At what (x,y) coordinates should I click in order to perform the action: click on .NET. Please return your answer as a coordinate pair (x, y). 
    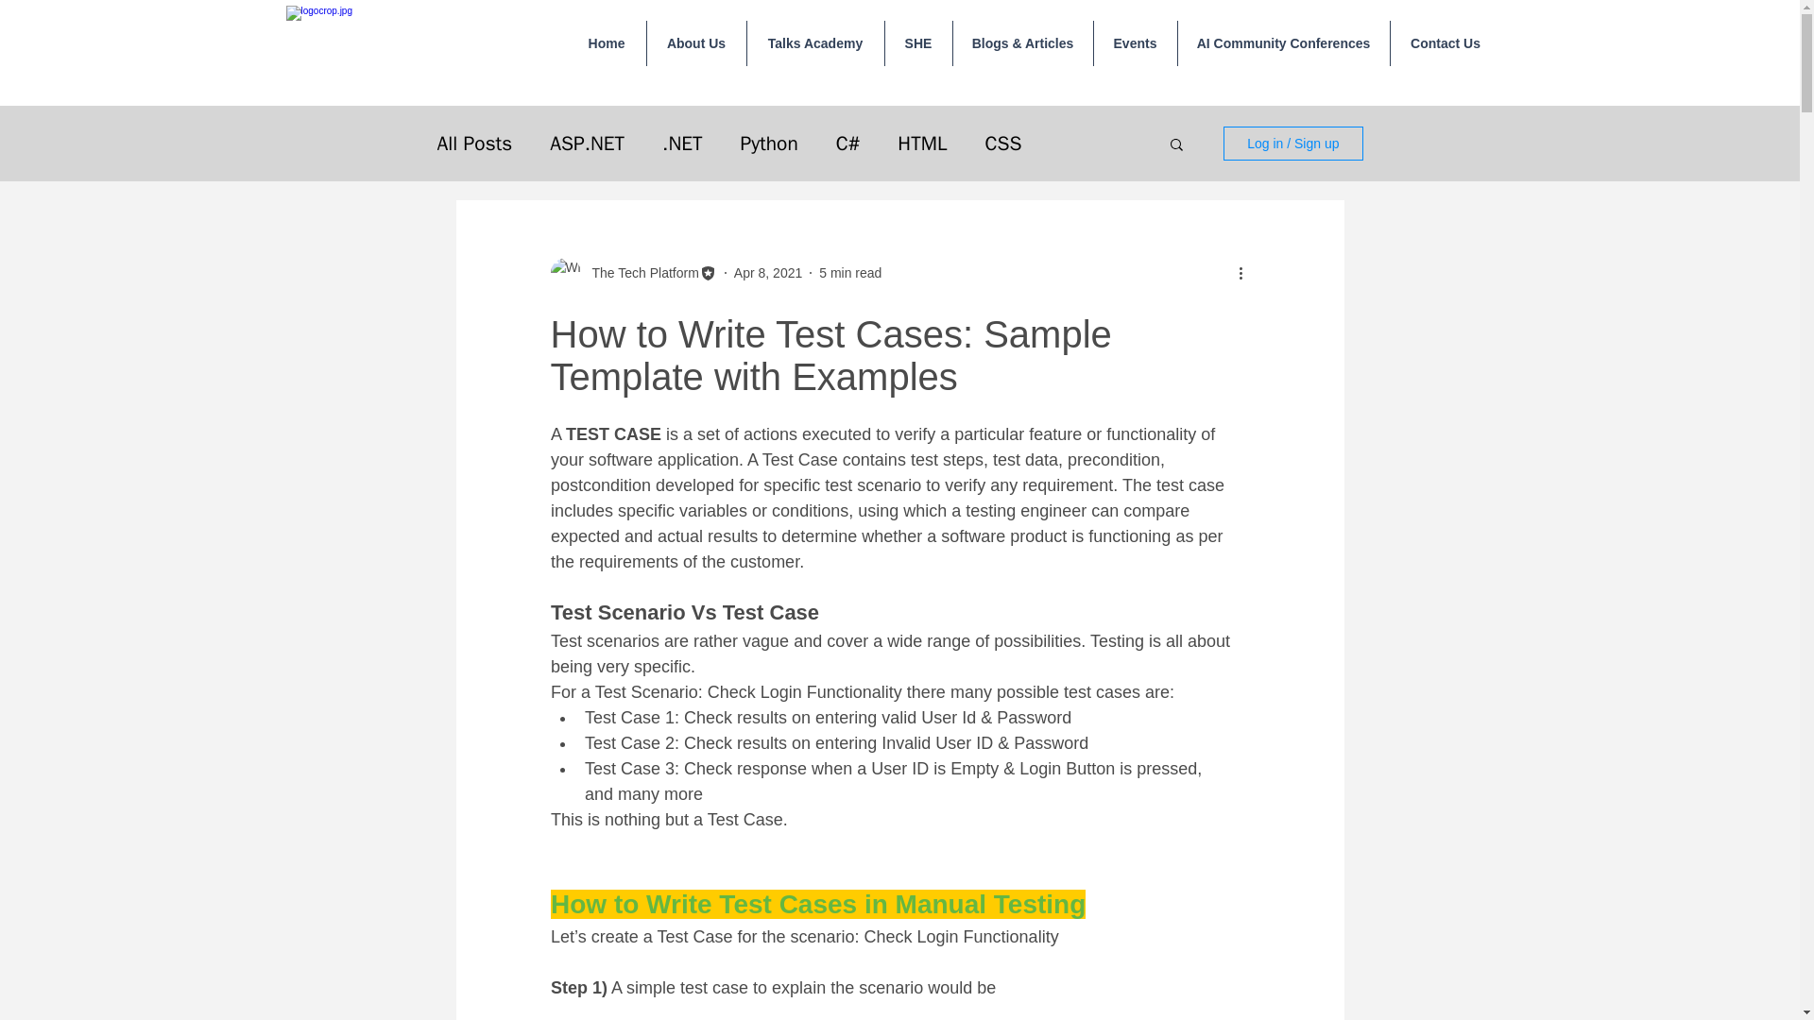
    Looking at the image, I should click on (682, 144).